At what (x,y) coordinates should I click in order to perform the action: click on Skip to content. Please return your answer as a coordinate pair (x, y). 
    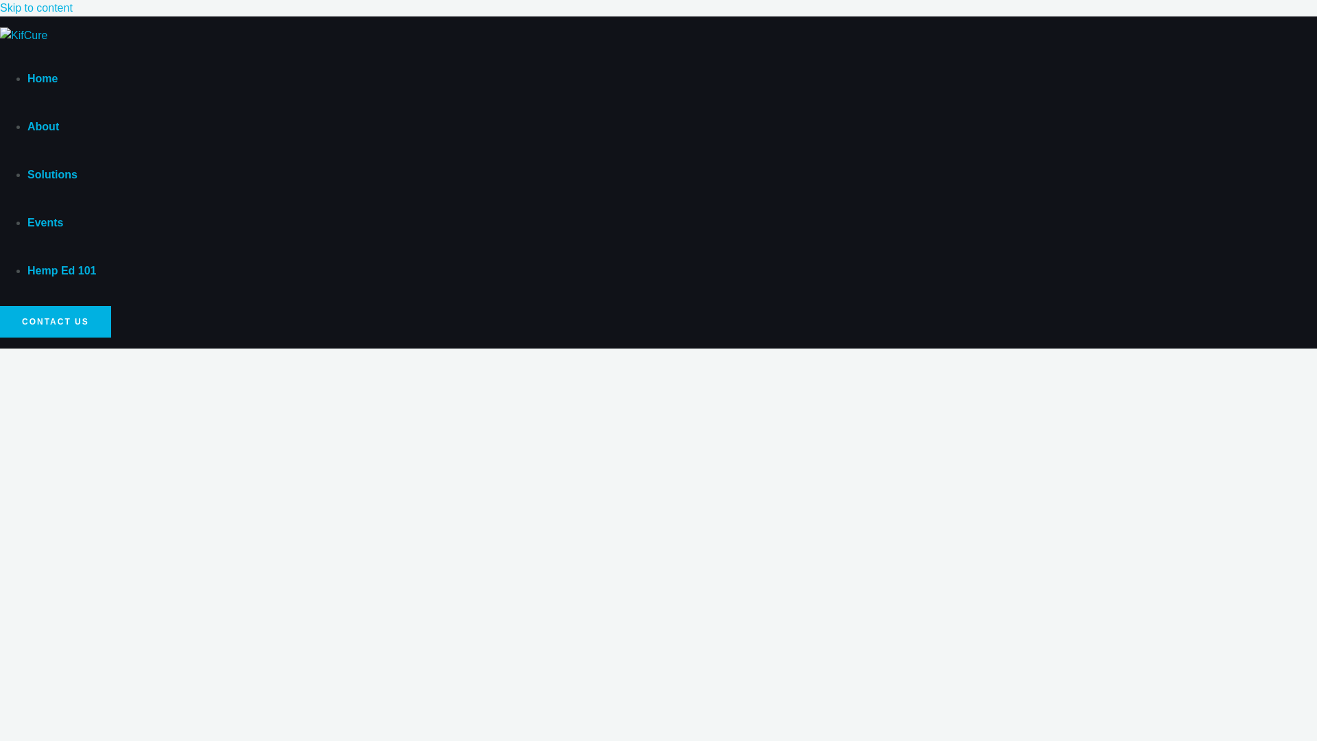
    Looking at the image, I should click on (36, 8).